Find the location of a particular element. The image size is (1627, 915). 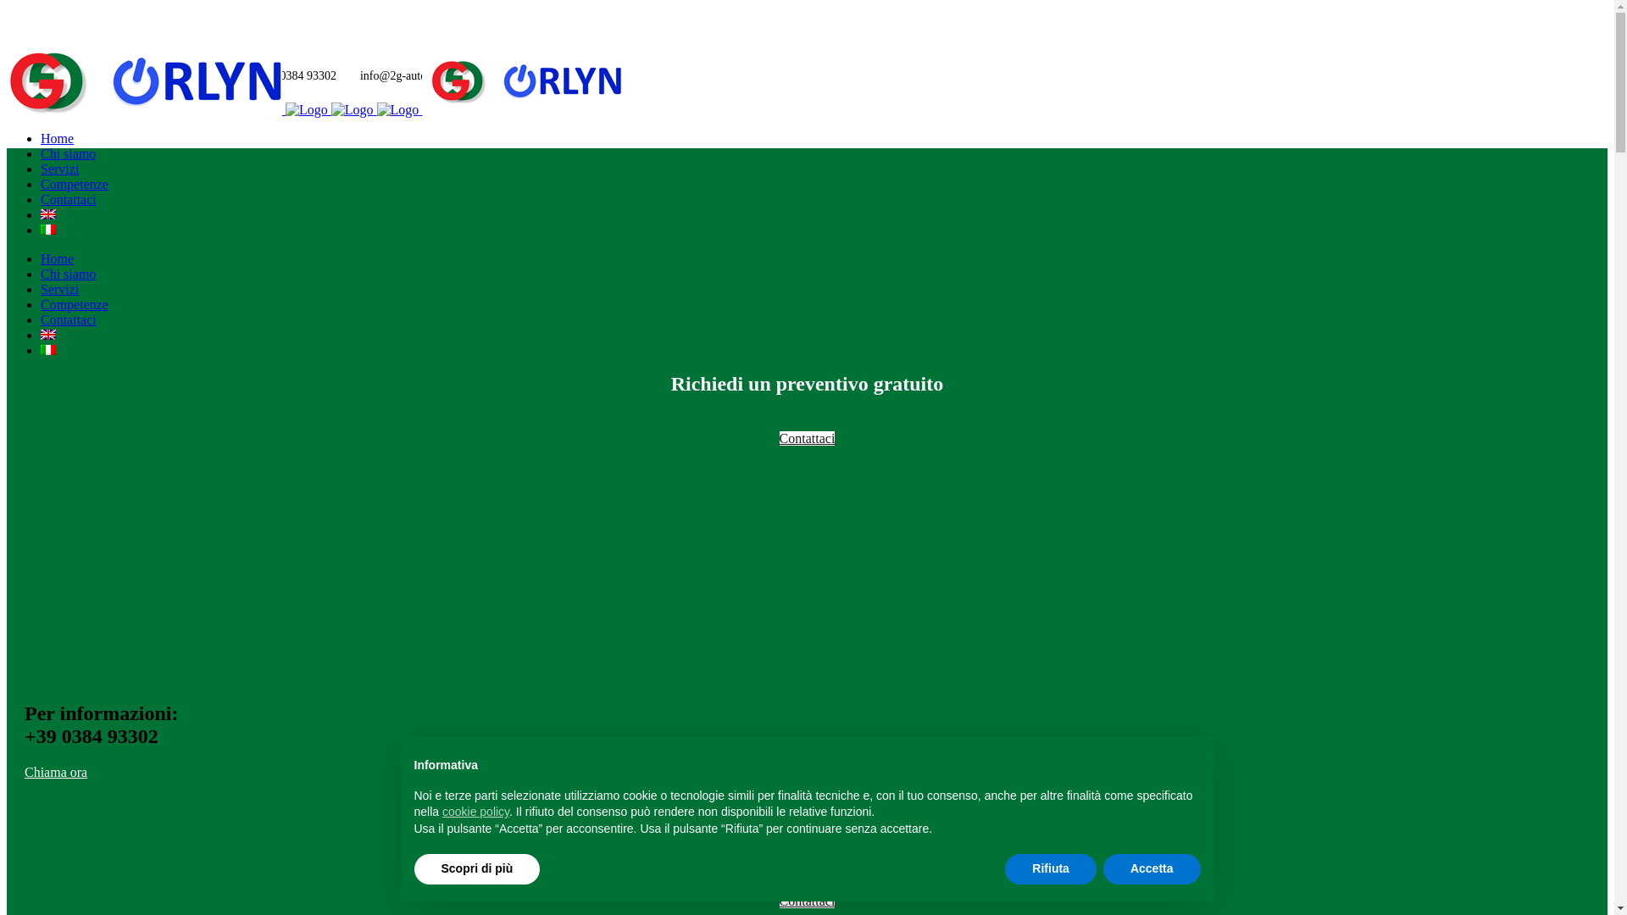

Italiano is located at coordinates (48, 350).